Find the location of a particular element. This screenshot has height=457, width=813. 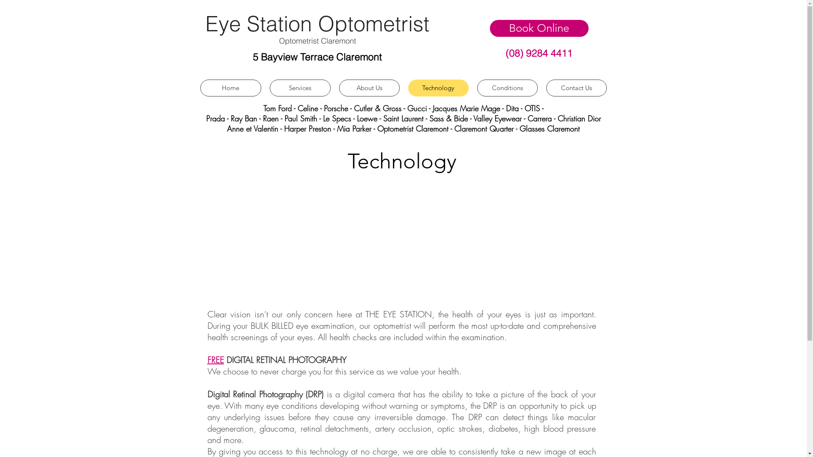

- is located at coordinates (320, 108).